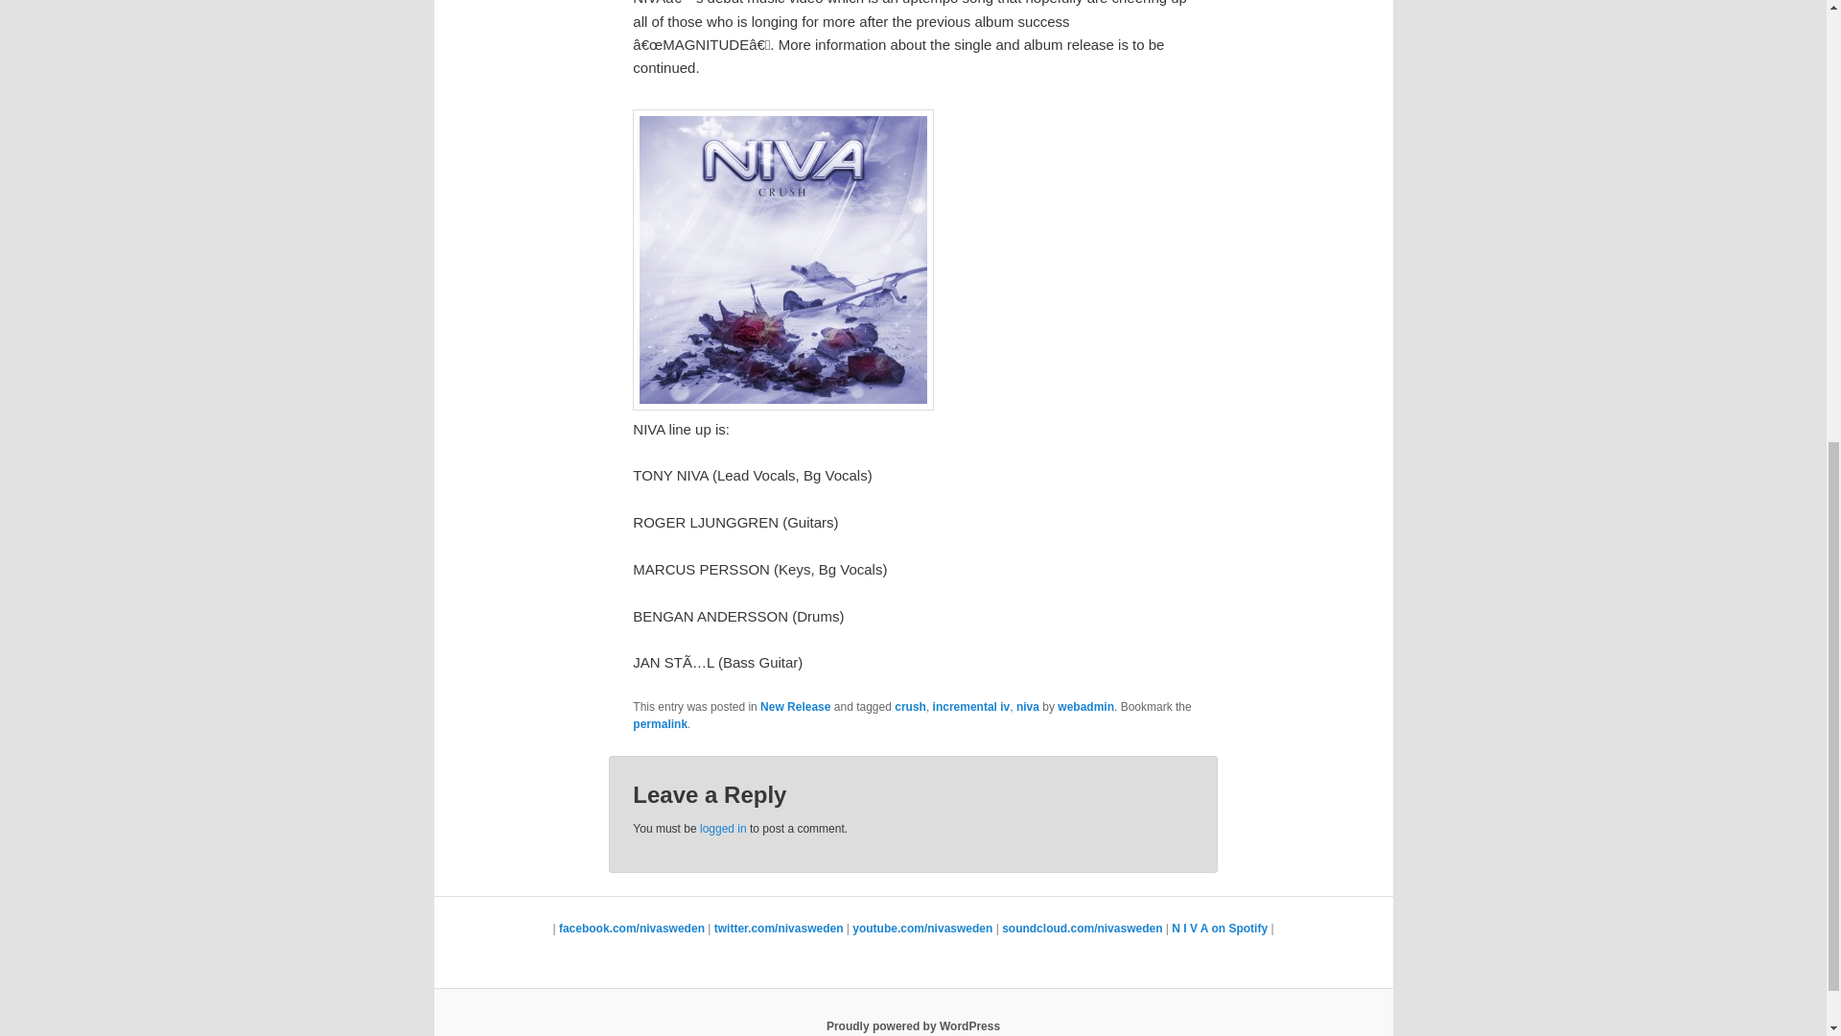 The image size is (1841, 1036). Describe the element at coordinates (779, 929) in the screenshot. I see `Twitter` at that location.